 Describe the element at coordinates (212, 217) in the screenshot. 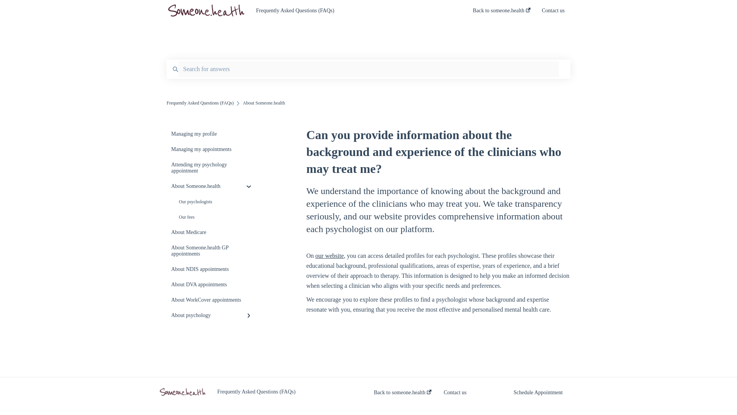

I see `Our fees` at that location.